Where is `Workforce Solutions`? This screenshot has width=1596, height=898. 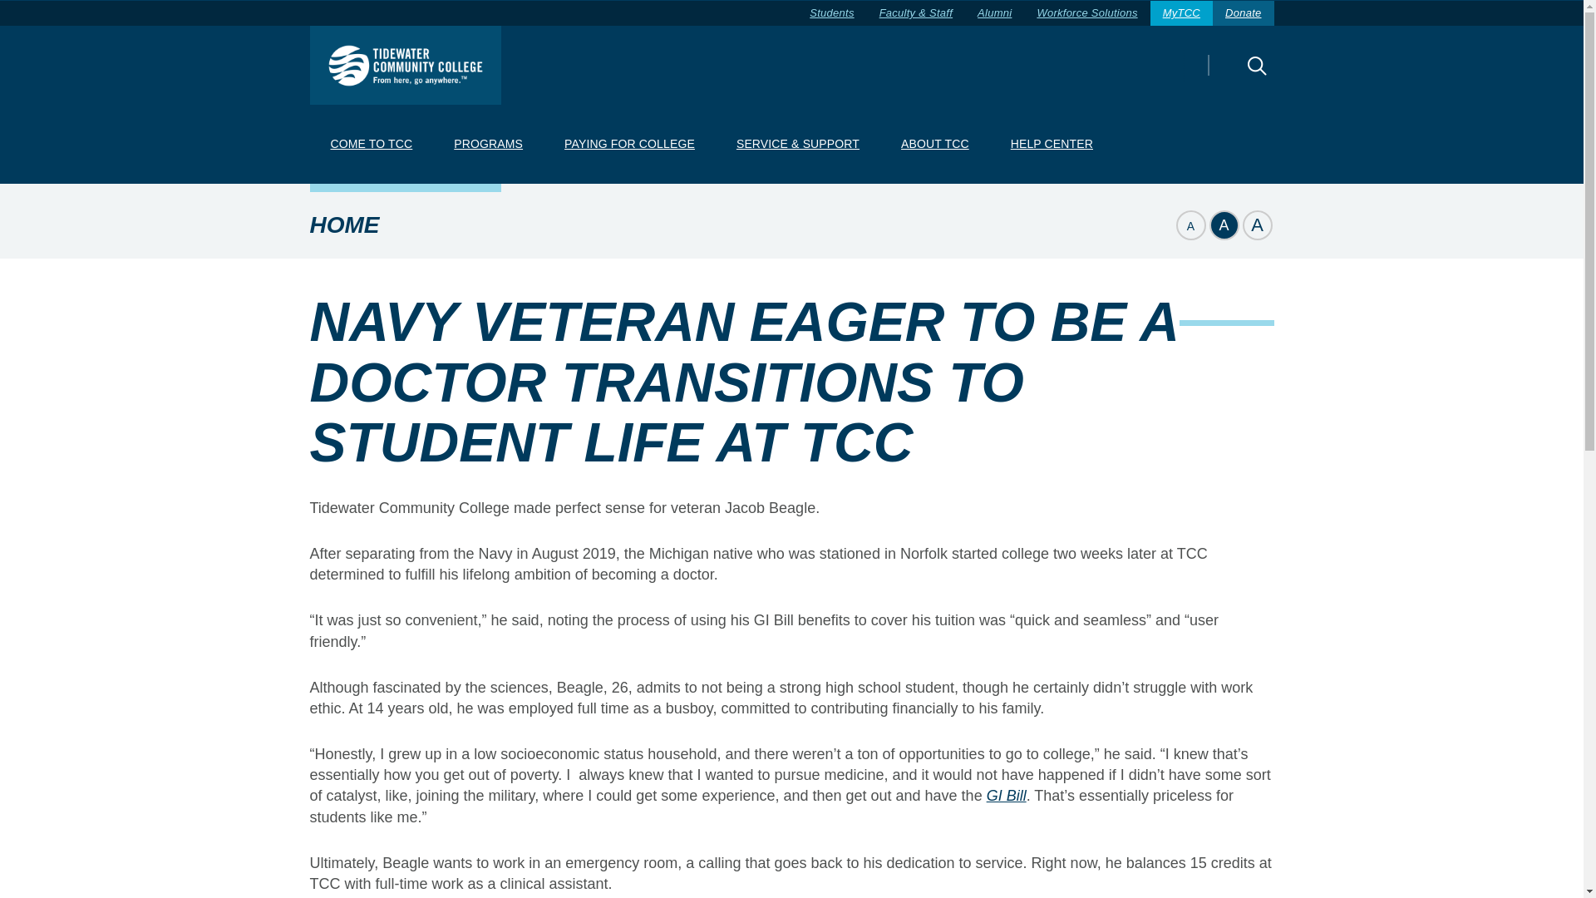 Workforce Solutions is located at coordinates (1086, 13).